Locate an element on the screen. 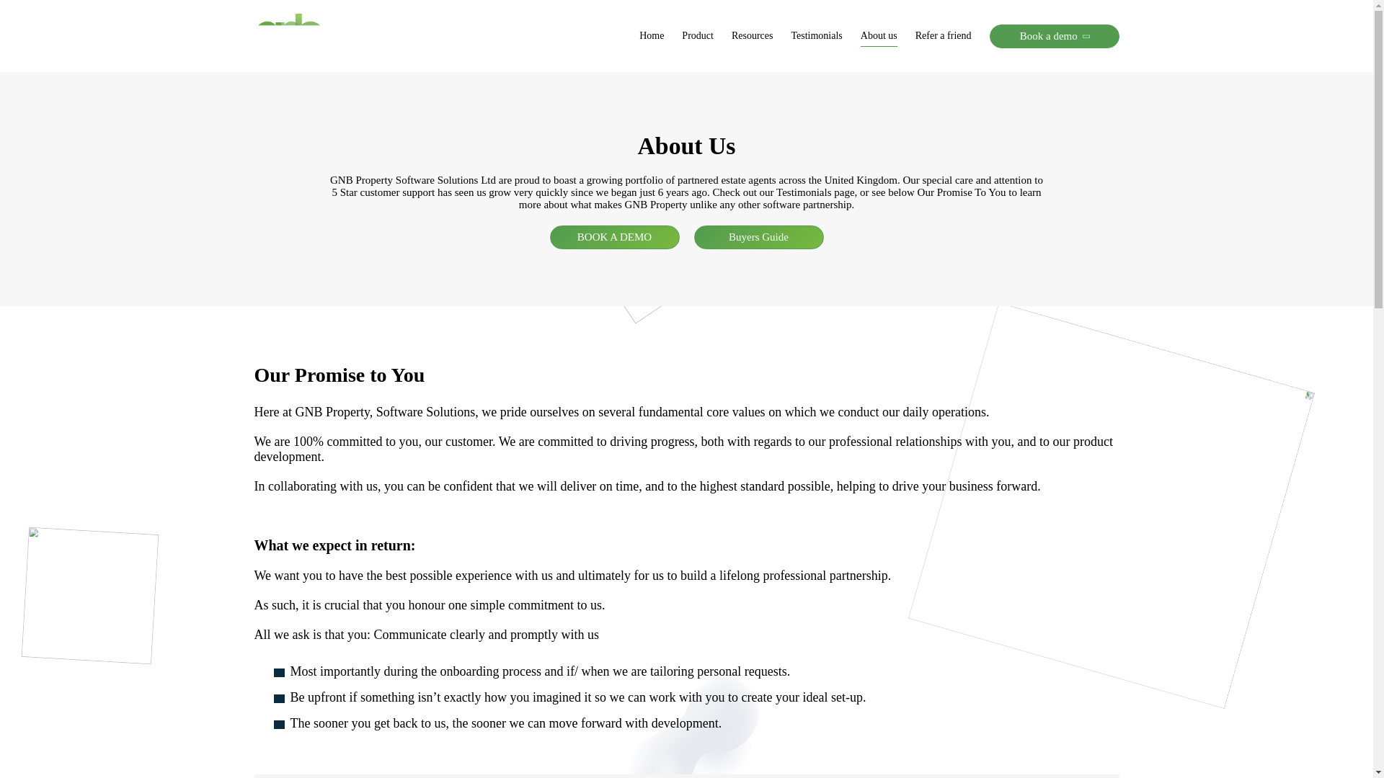 This screenshot has height=778, width=1384. Home is located at coordinates (652, 36).